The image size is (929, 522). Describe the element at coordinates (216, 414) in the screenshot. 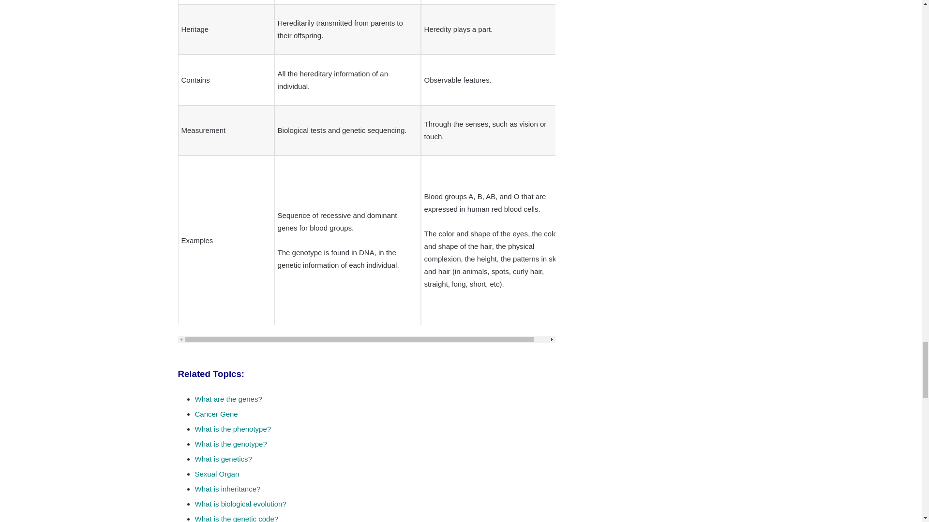

I see `Cancer Gene` at that location.